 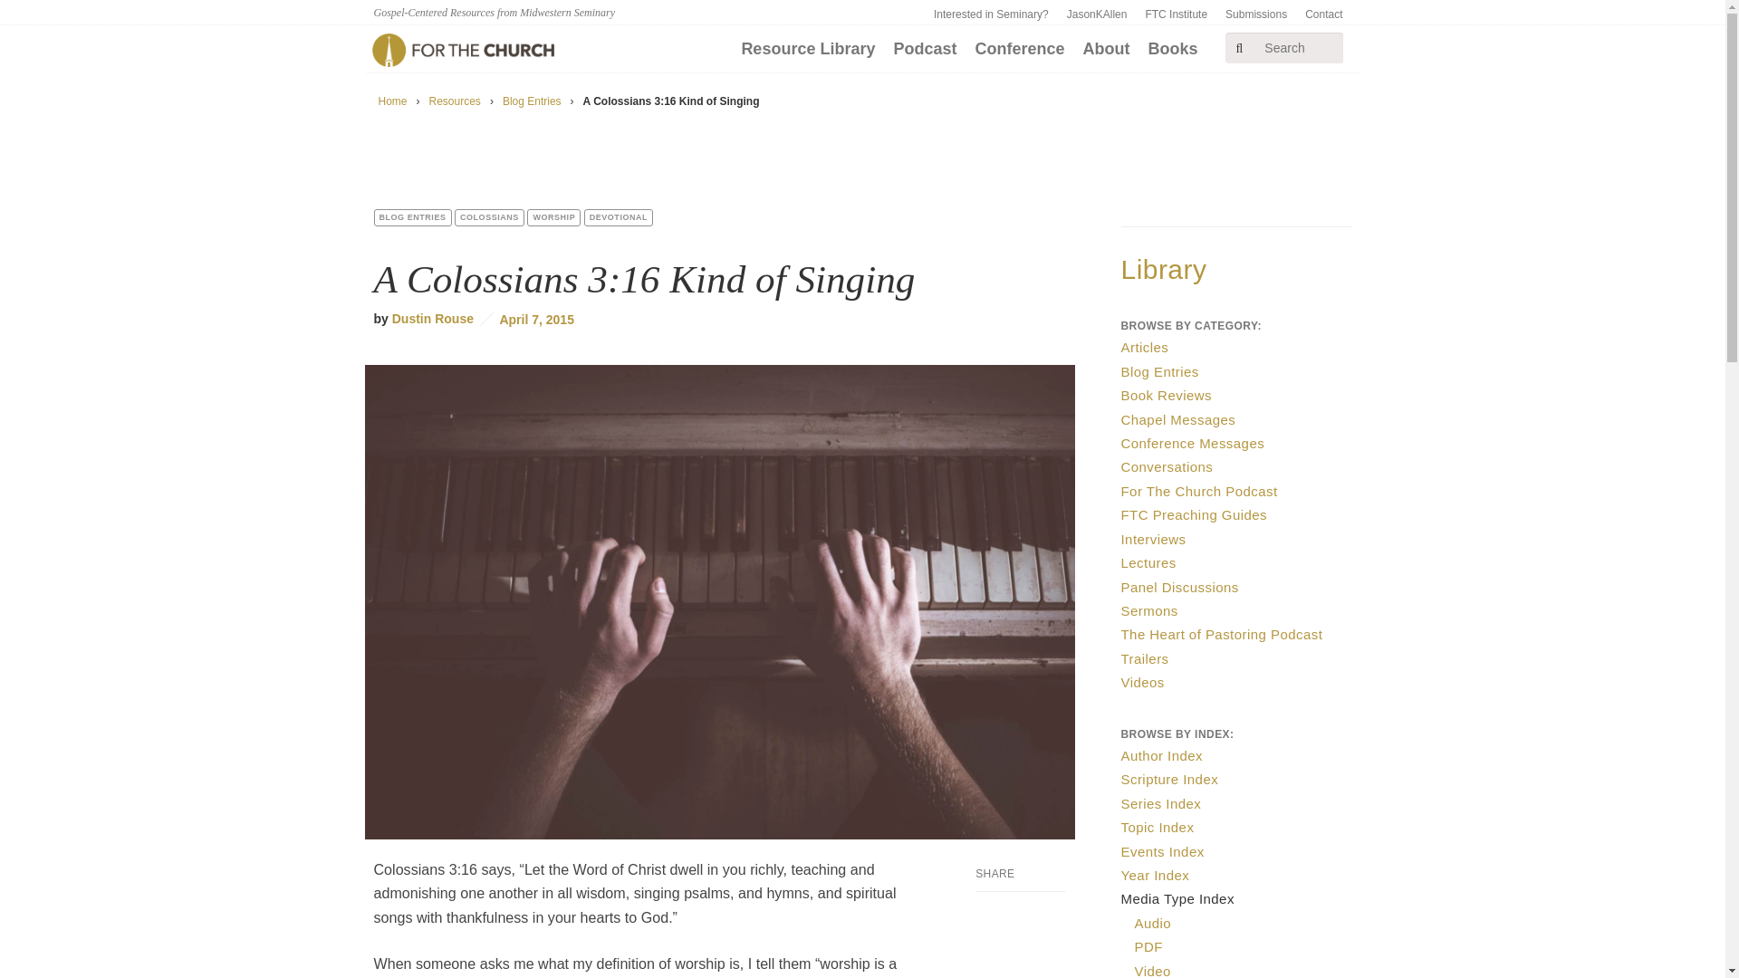 What do you see at coordinates (808, 49) in the screenshot?
I see `Resource Library` at bounding box center [808, 49].